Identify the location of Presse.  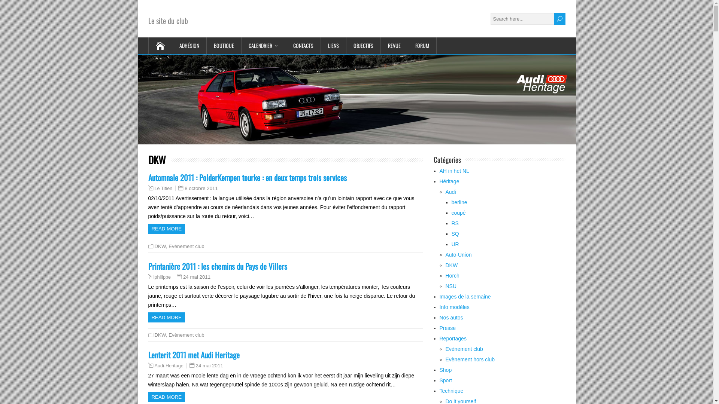
(448, 328).